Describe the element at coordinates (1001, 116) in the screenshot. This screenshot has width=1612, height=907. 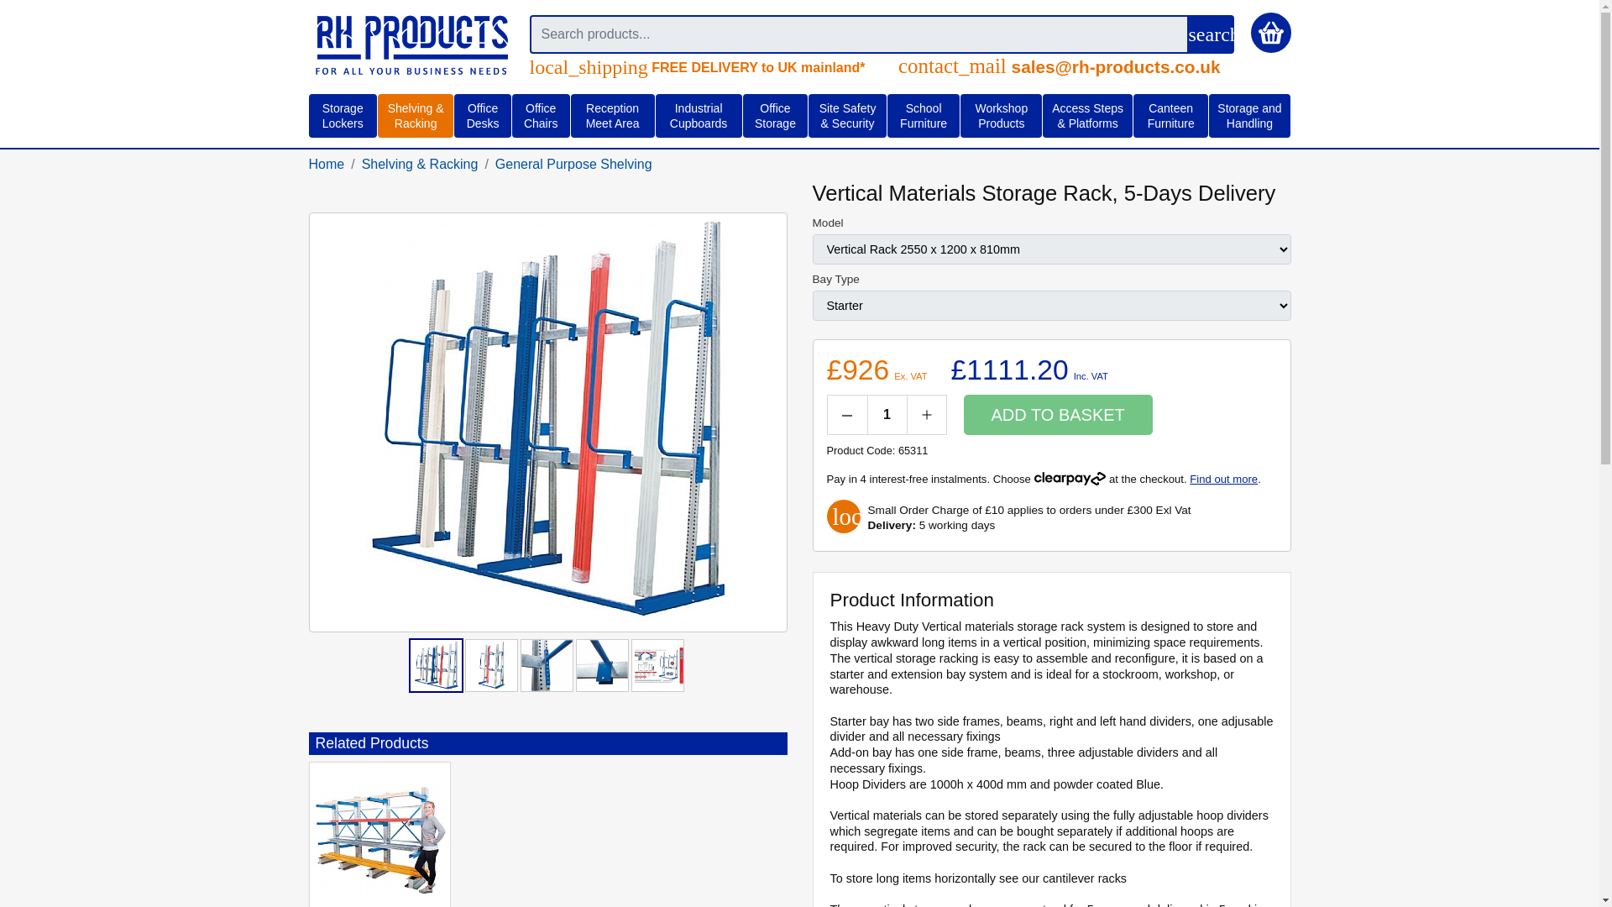
I see `Workshop Products` at that location.